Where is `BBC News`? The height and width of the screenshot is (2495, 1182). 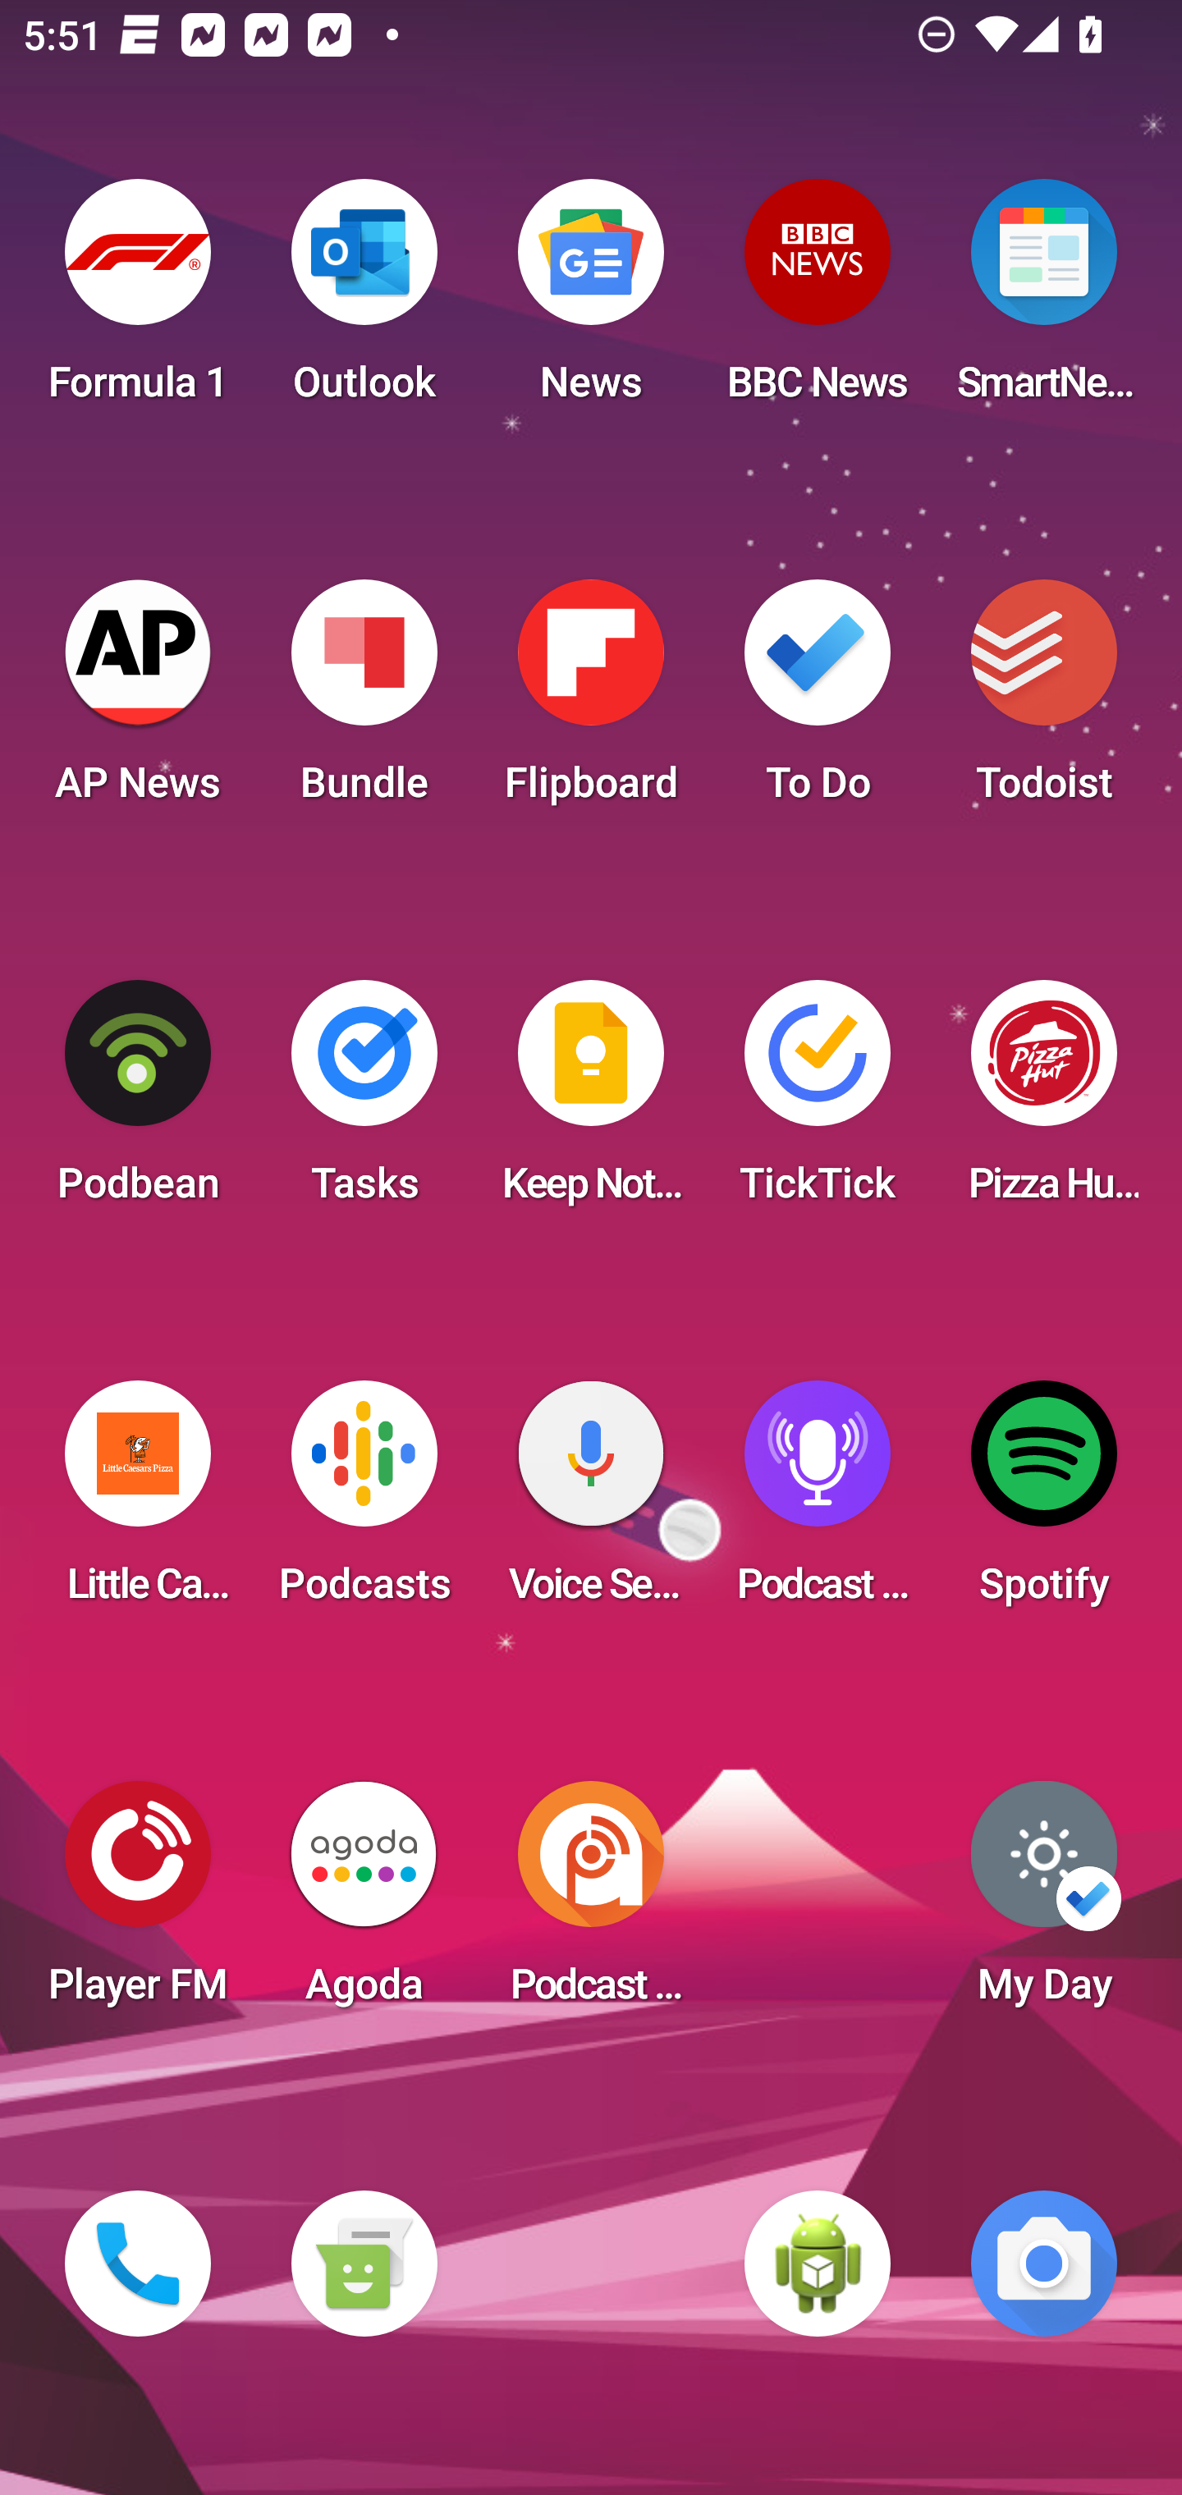
BBC News is located at coordinates (818, 300).